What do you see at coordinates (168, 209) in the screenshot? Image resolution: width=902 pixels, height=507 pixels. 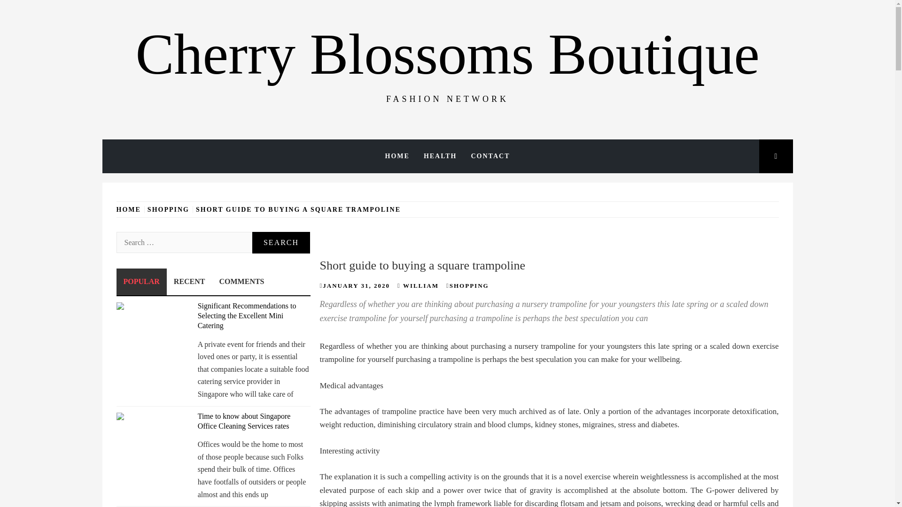 I see `SHOPPING` at bounding box center [168, 209].